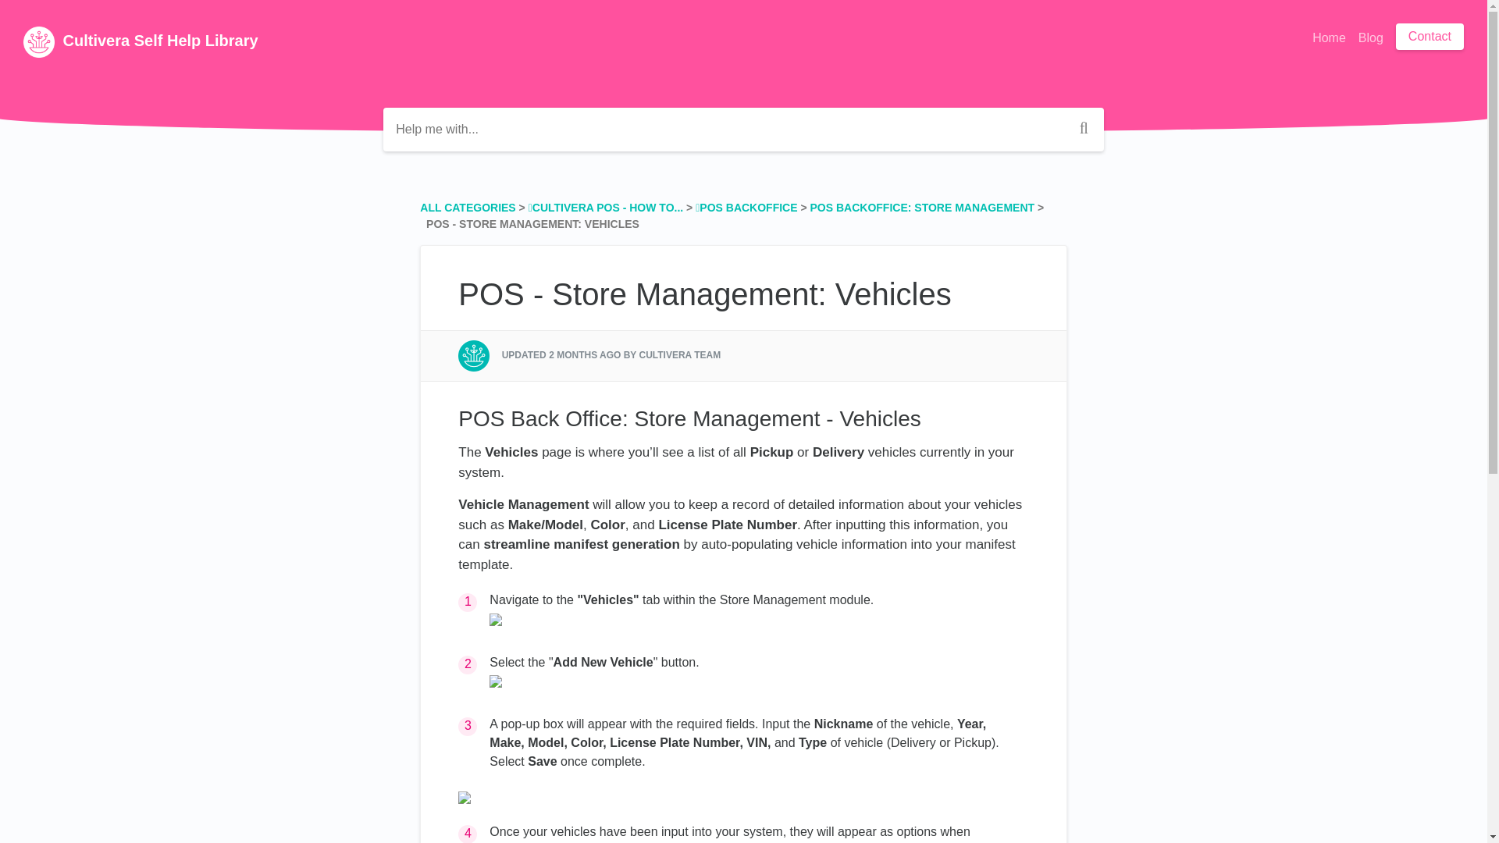 The width and height of the screenshot is (1499, 843). What do you see at coordinates (746, 208) in the screenshot?
I see `POS BACKOFFICE` at bounding box center [746, 208].